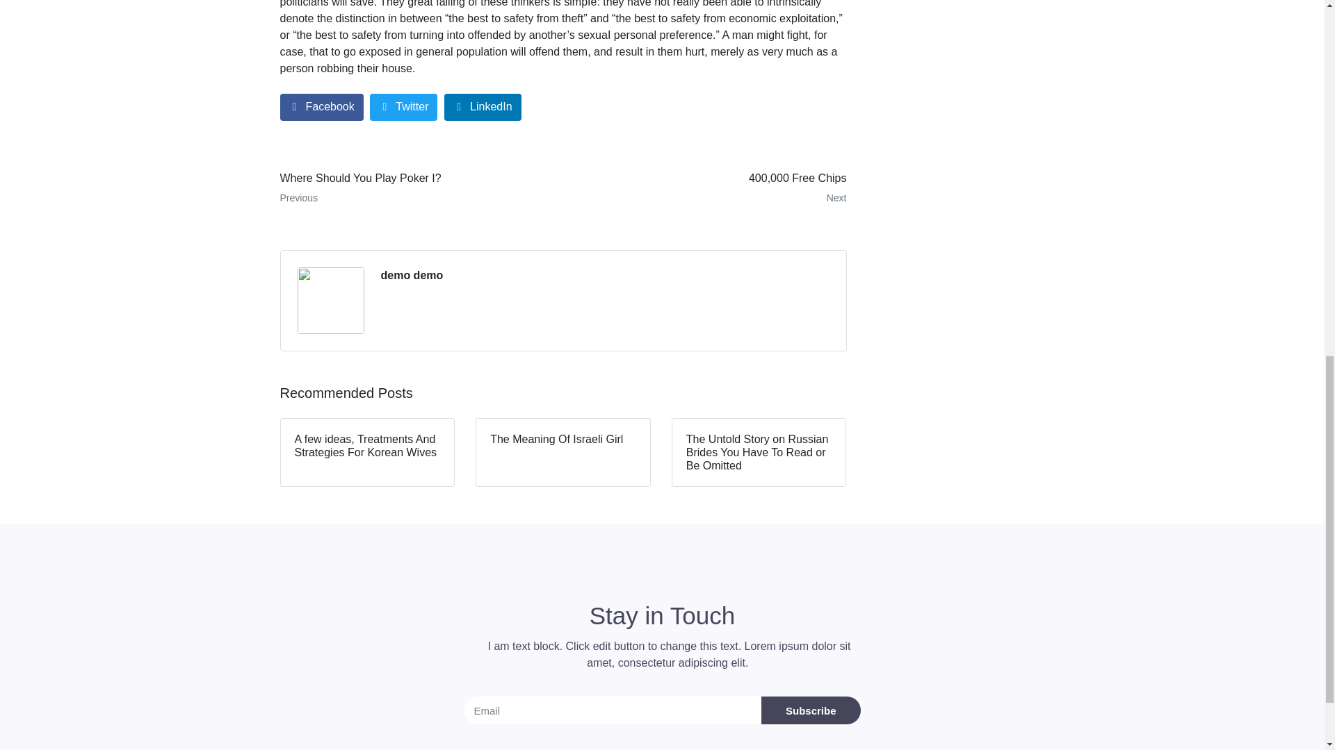 The width and height of the screenshot is (1335, 750). I want to click on A few ideas, Treatments And Strategies For Korean Wives, so click(416, 187).